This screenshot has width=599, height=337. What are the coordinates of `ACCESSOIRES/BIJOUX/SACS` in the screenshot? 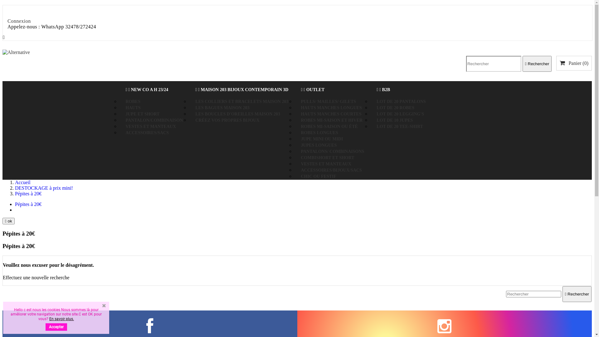 It's located at (331, 170).